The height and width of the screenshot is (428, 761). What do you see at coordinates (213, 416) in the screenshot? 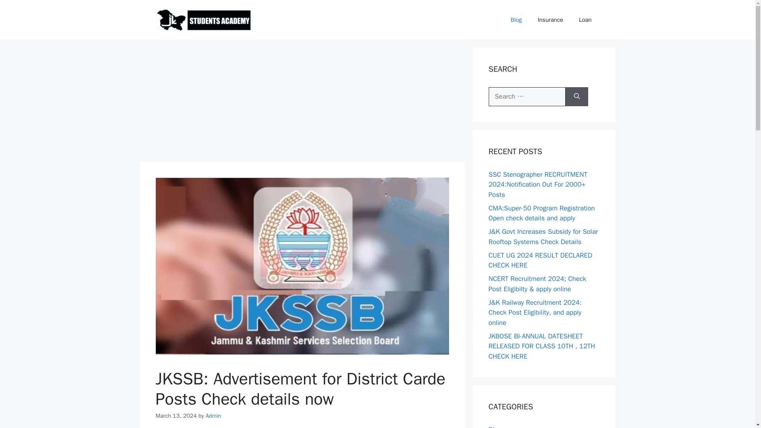
I see `View all posts by Admin` at bounding box center [213, 416].